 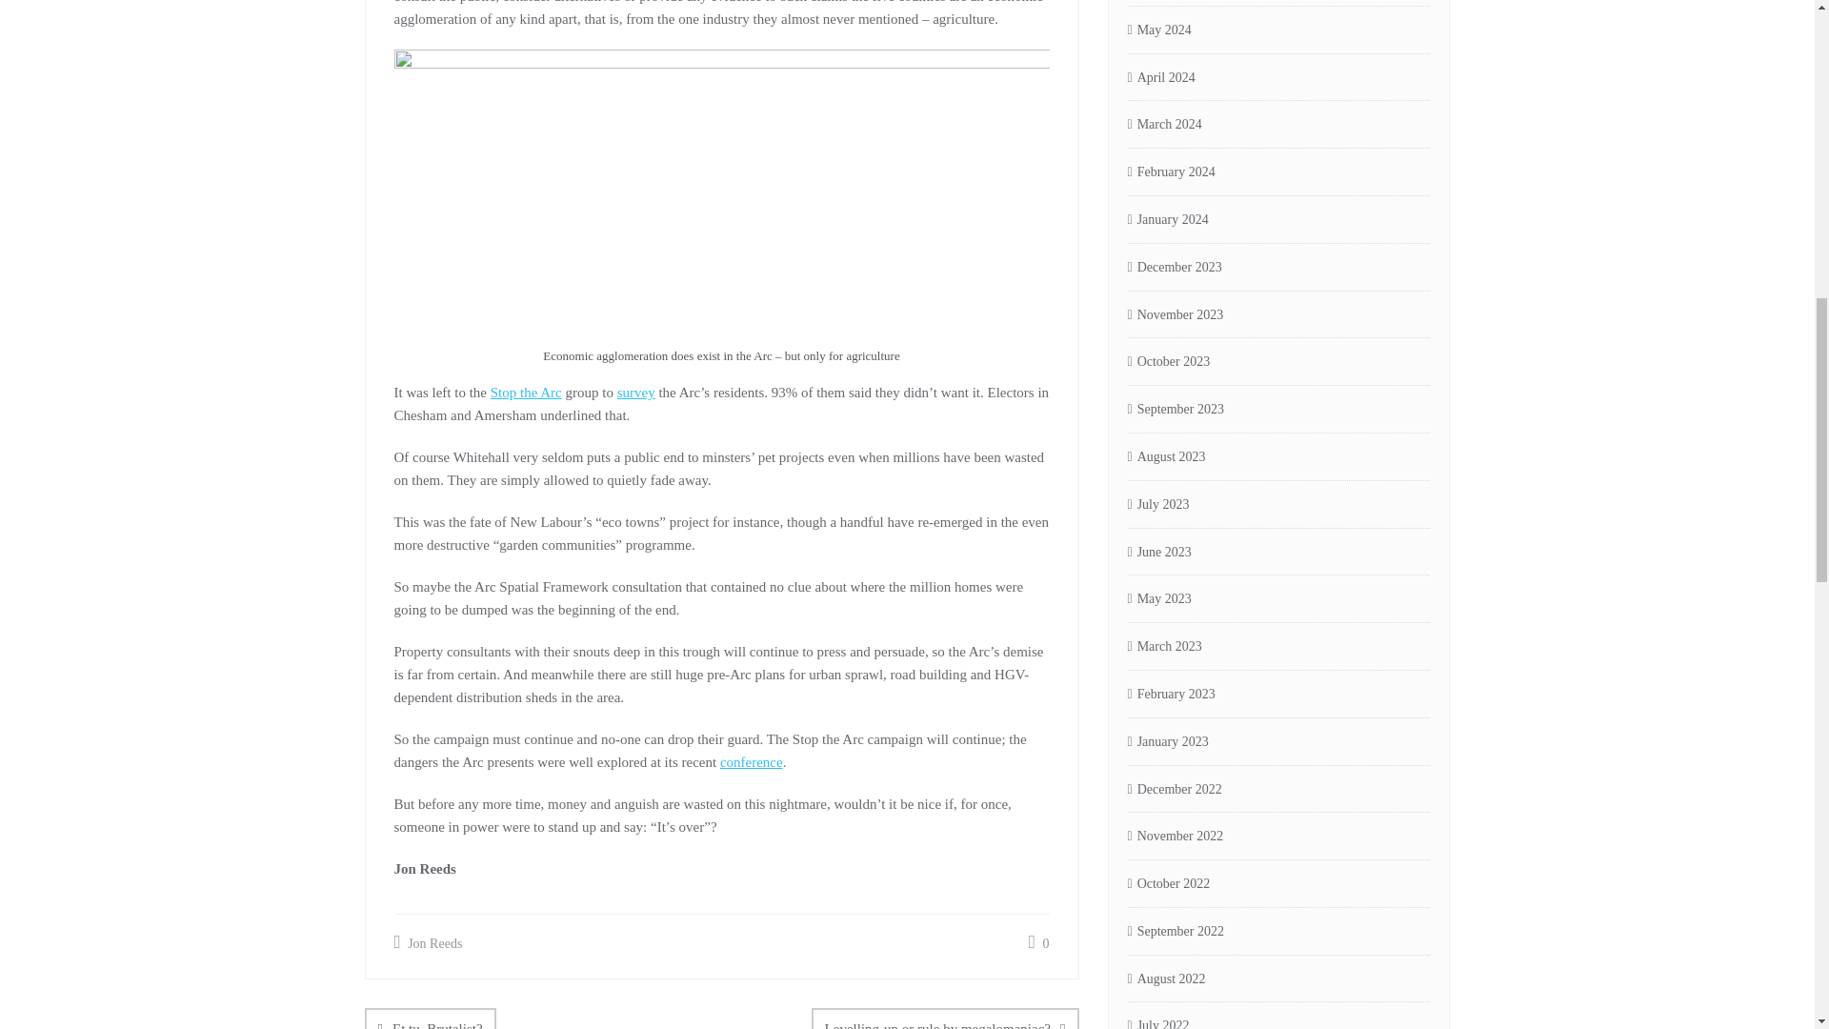 I want to click on April 2024, so click(x=1162, y=78).